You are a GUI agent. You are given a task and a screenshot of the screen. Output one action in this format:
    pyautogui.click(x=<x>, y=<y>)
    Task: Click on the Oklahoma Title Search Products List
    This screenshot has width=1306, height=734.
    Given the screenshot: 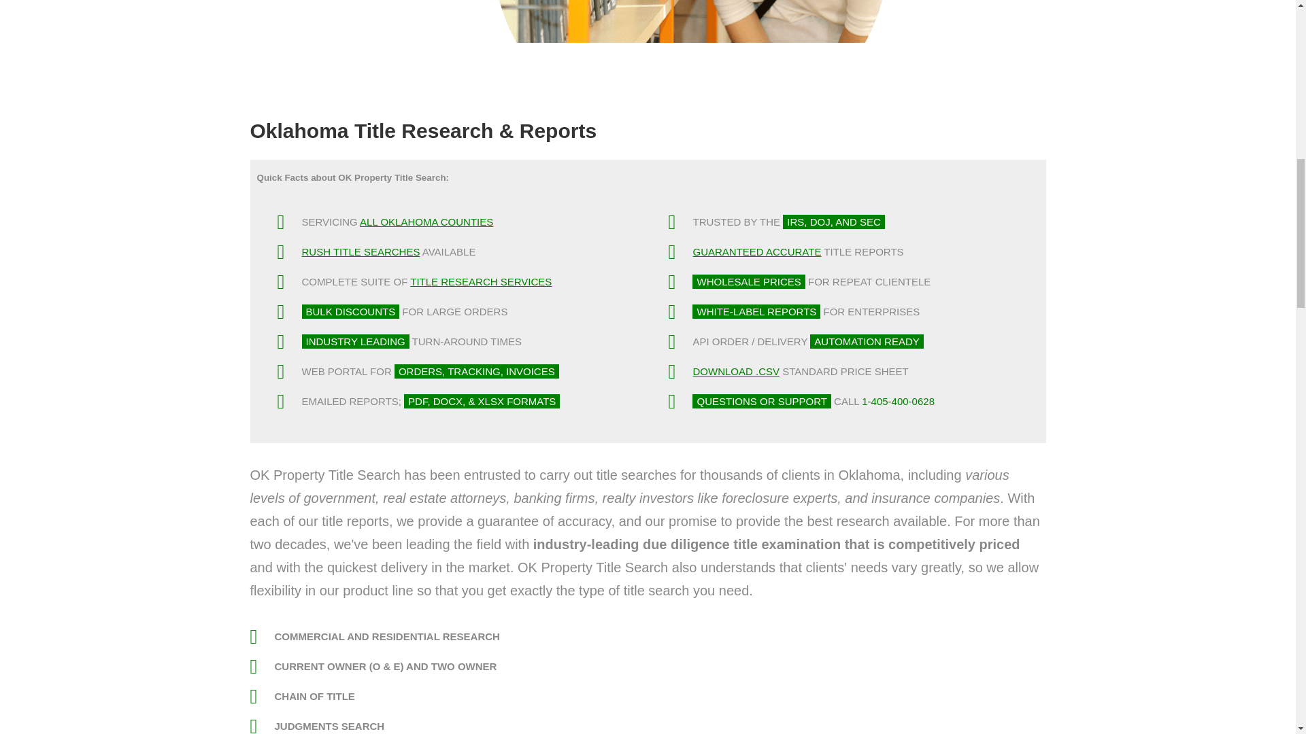 What is the action you would take?
    pyautogui.click(x=480, y=281)
    